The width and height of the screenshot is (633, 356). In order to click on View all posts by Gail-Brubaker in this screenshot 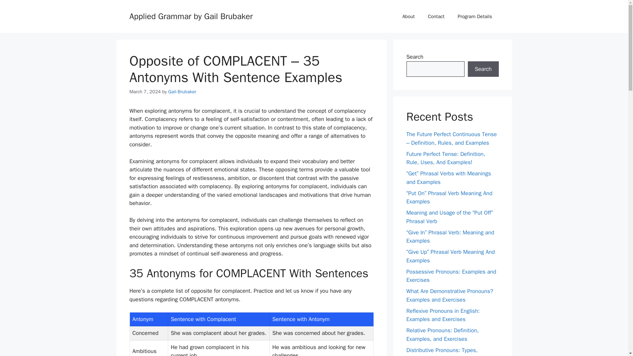, I will do `click(182, 92)`.